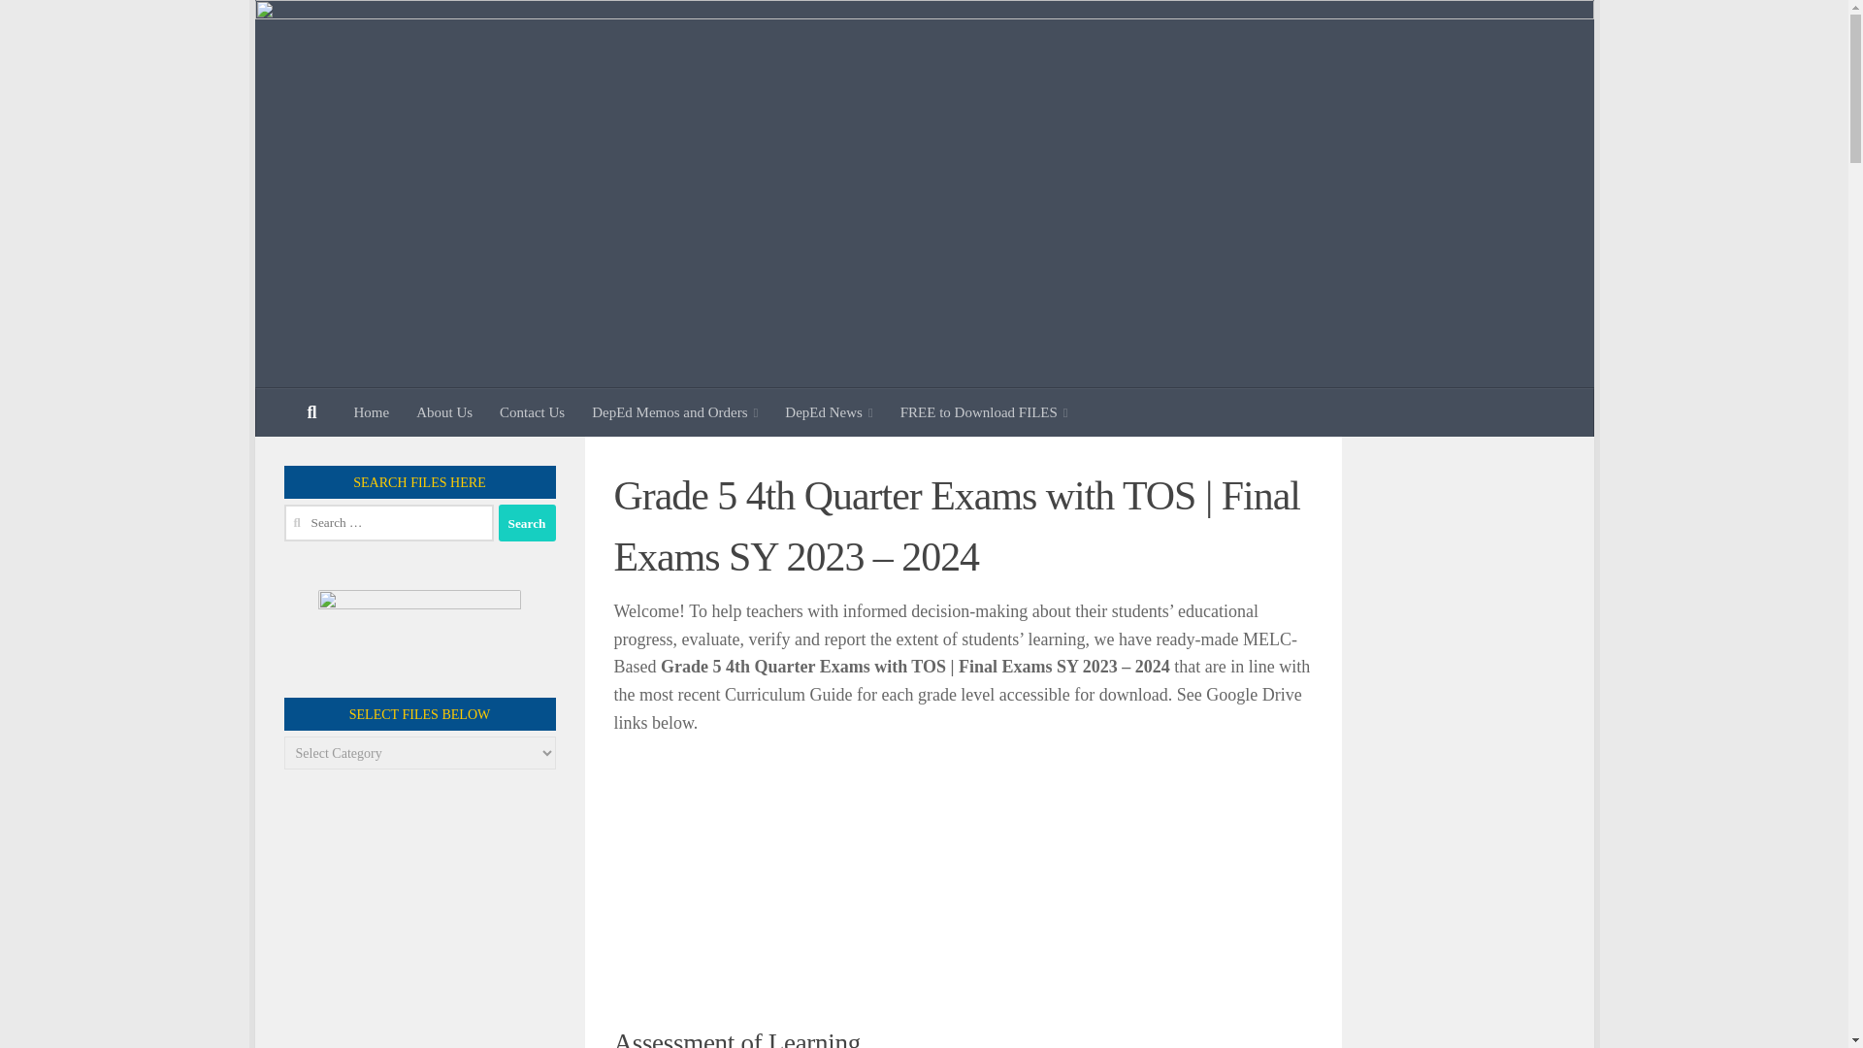 The image size is (1863, 1048). Describe the element at coordinates (371, 411) in the screenshot. I see `Home` at that location.